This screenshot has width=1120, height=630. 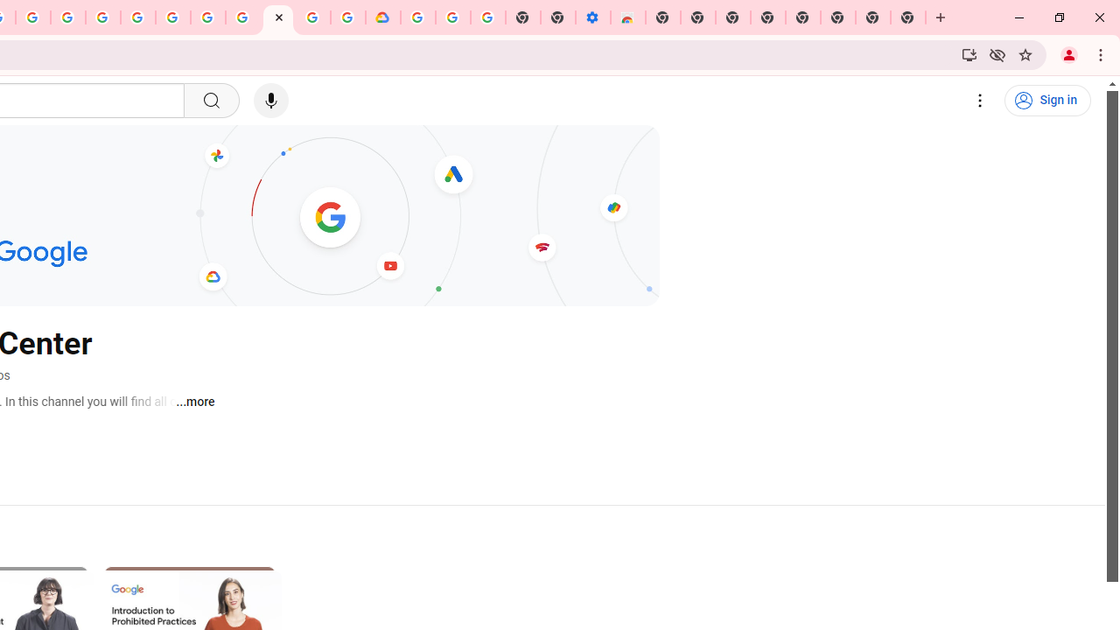 What do you see at coordinates (663, 17) in the screenshot?
I see `New Tab` at bounding box center [663, 17].